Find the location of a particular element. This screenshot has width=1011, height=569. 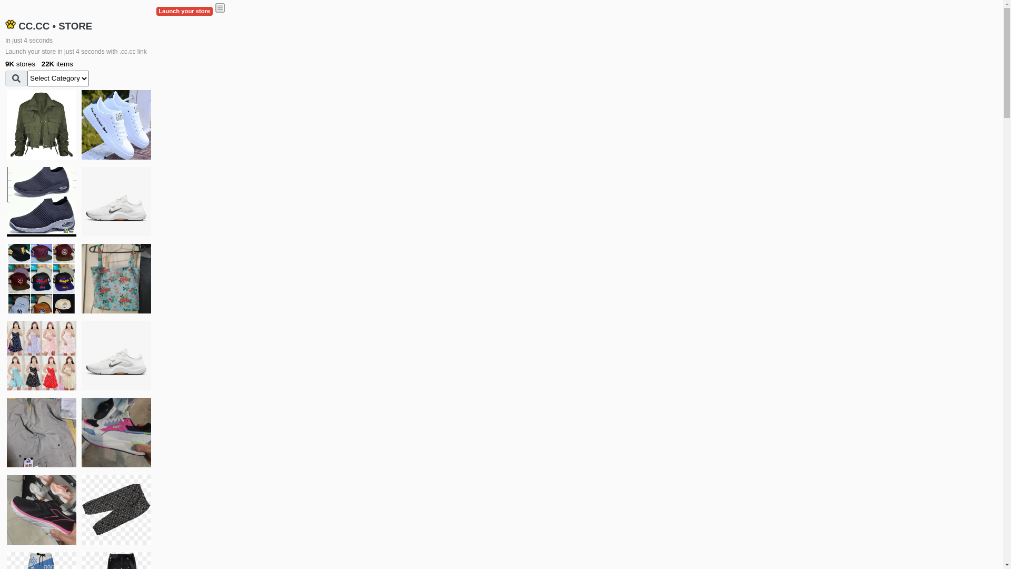

Shoes for boys is located at coordinates (116, 202).